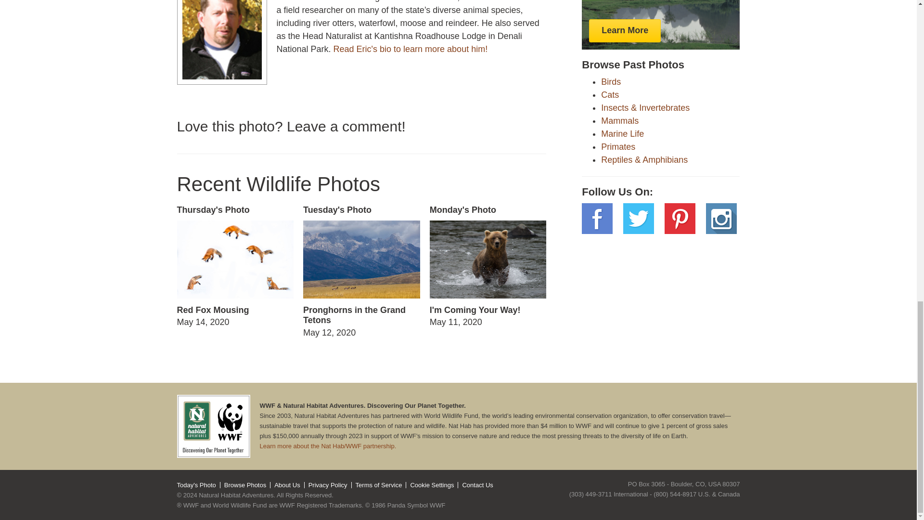 Image resolution: width=924 pixels, height=520 pixels. Describe the element at coordinates (610, 94) in the screenshot. I see `Cats` at that location.